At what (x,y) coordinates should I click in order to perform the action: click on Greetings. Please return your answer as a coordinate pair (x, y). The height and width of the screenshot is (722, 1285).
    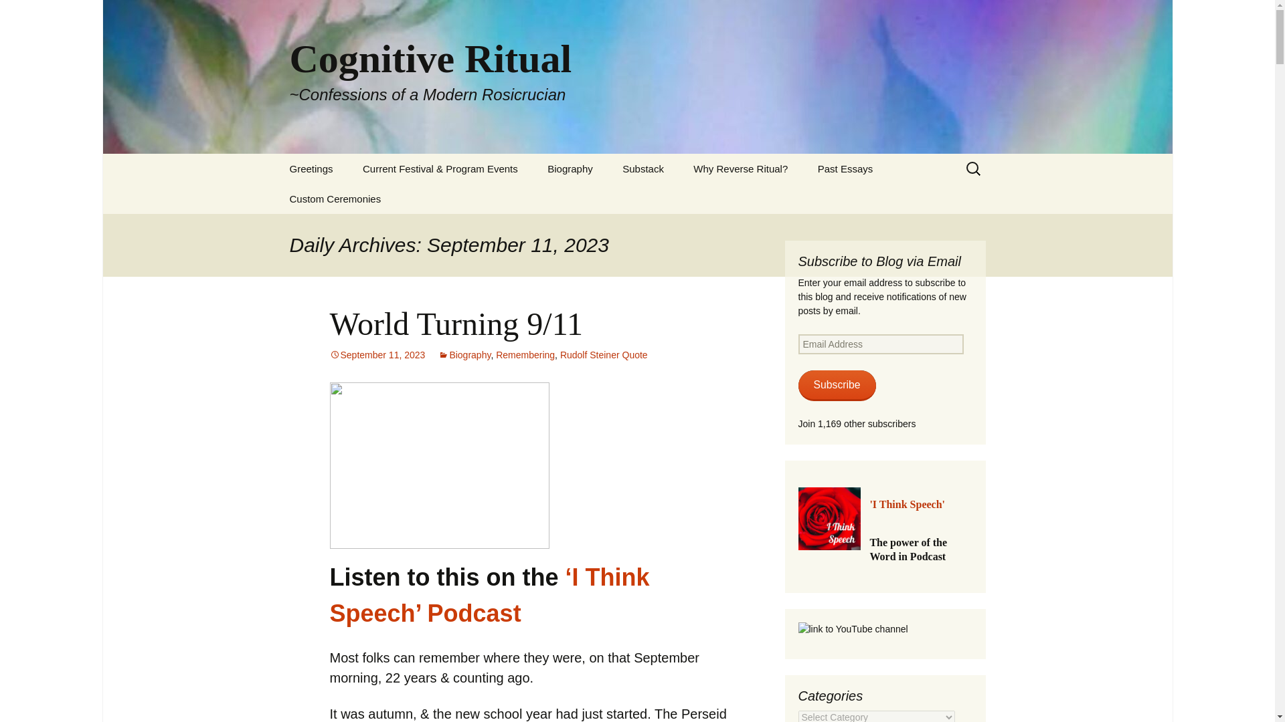
    Looking at the image, I should click on (311, 168).